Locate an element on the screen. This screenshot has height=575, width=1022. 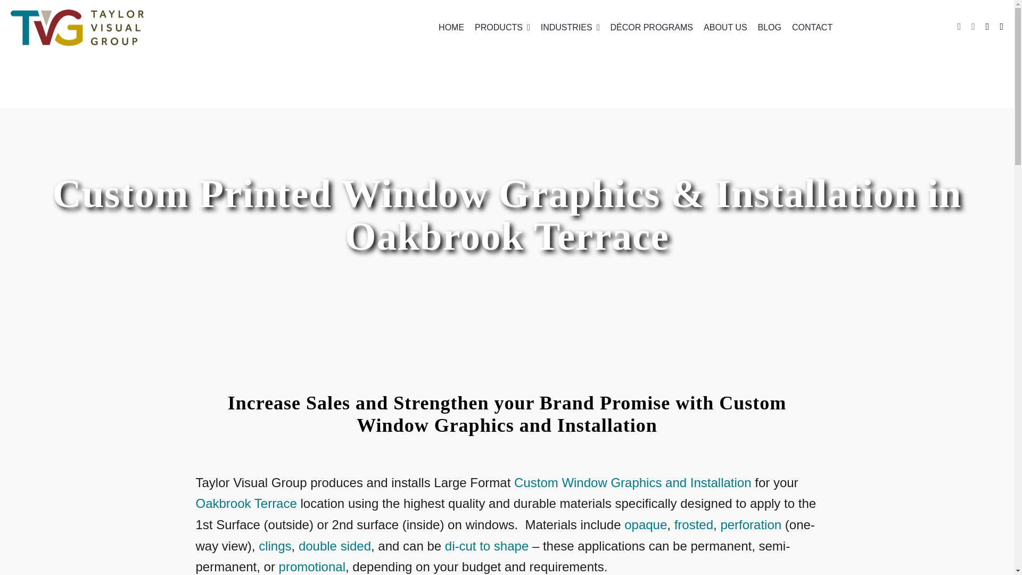
HOME is located at coordinates (451, 28).